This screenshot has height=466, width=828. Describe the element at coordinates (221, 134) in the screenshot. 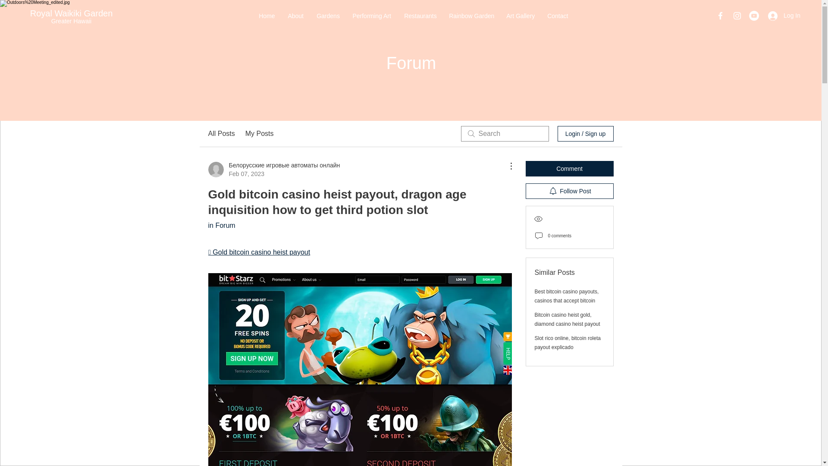

I see `All Posts` at that location.